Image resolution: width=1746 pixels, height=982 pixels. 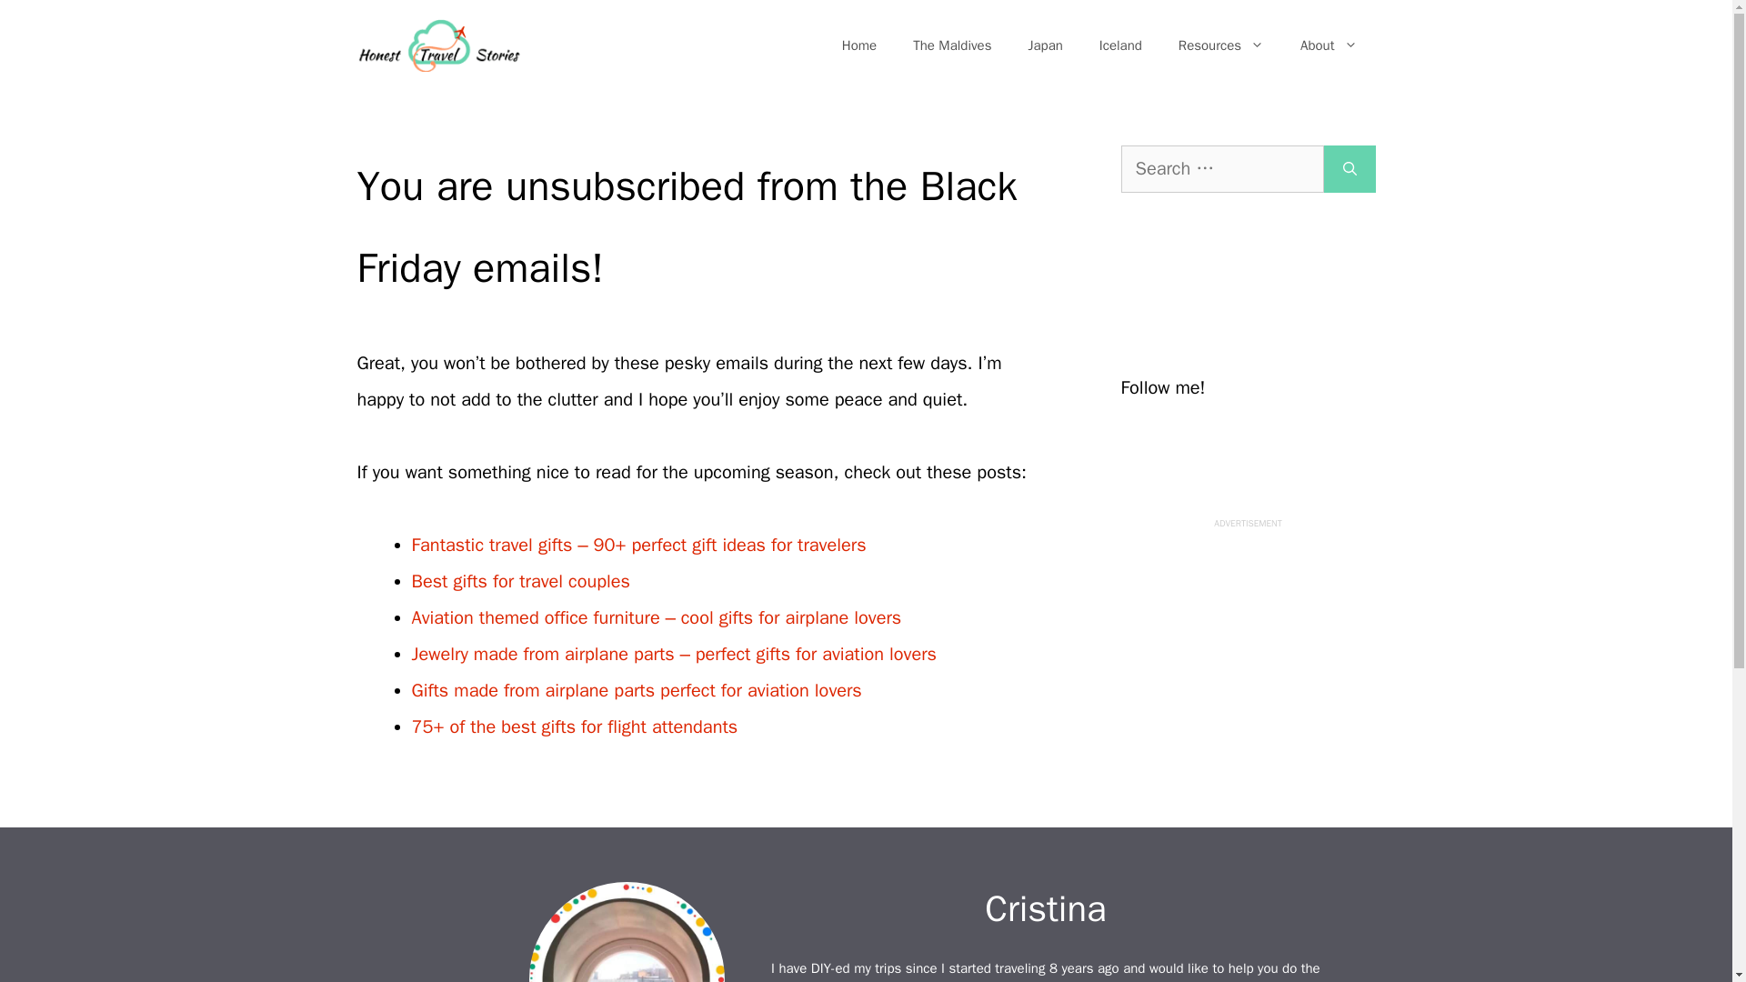 What do you see at coordinates (858, 45) in the screenshot?
I see `Home` at bounding box center [858, 45].